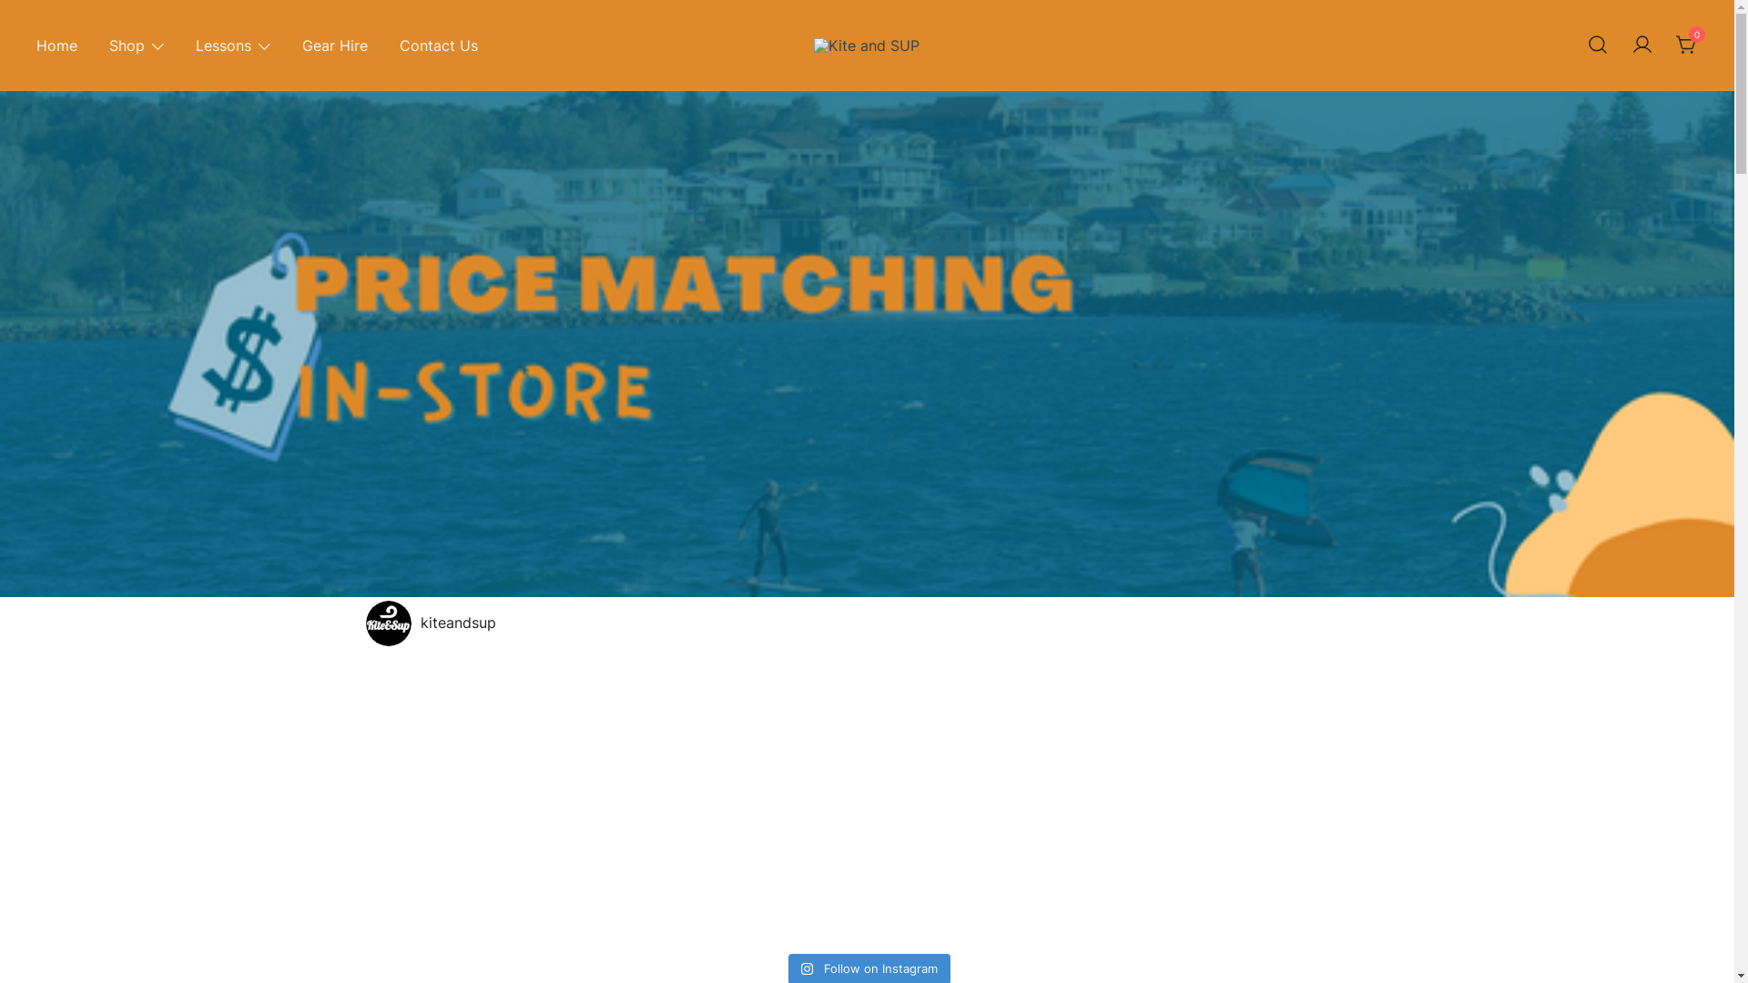  Describe the element at coordinates (56, 46) in the screenshot. I see `Home` at that location.